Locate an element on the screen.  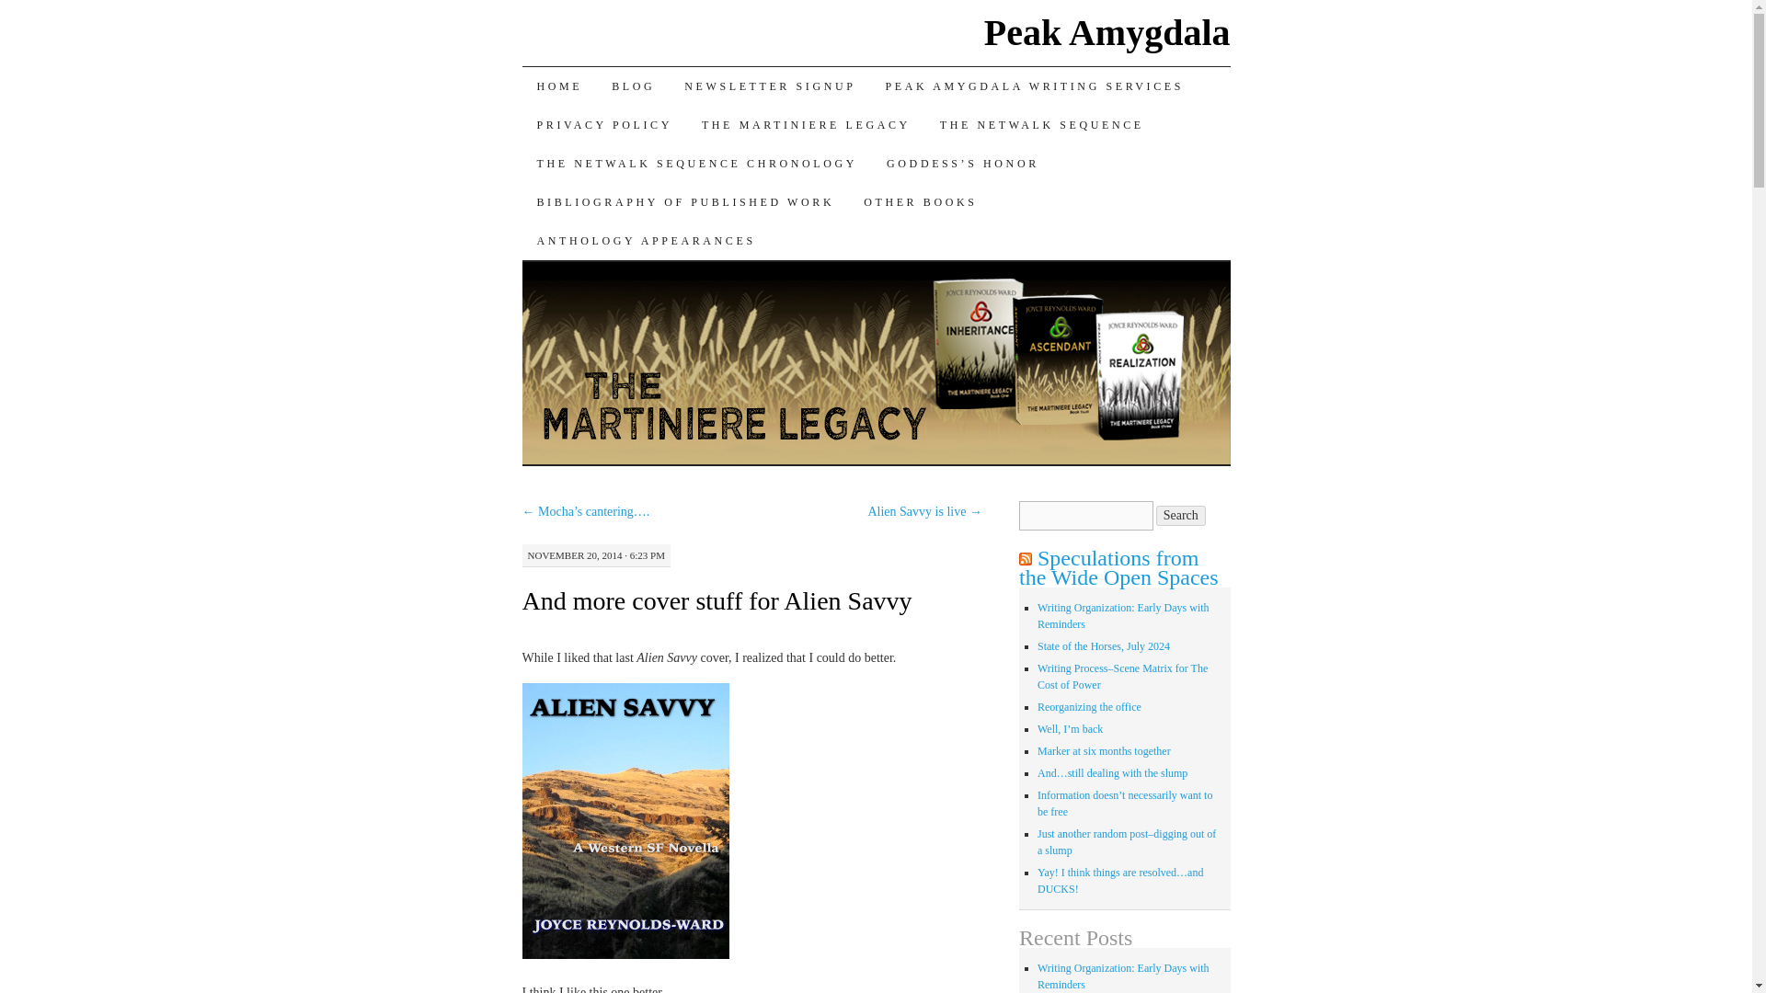
BIBLIOGRAPHY OF PUBLISHED WORK is located at coordinates (686, 201).